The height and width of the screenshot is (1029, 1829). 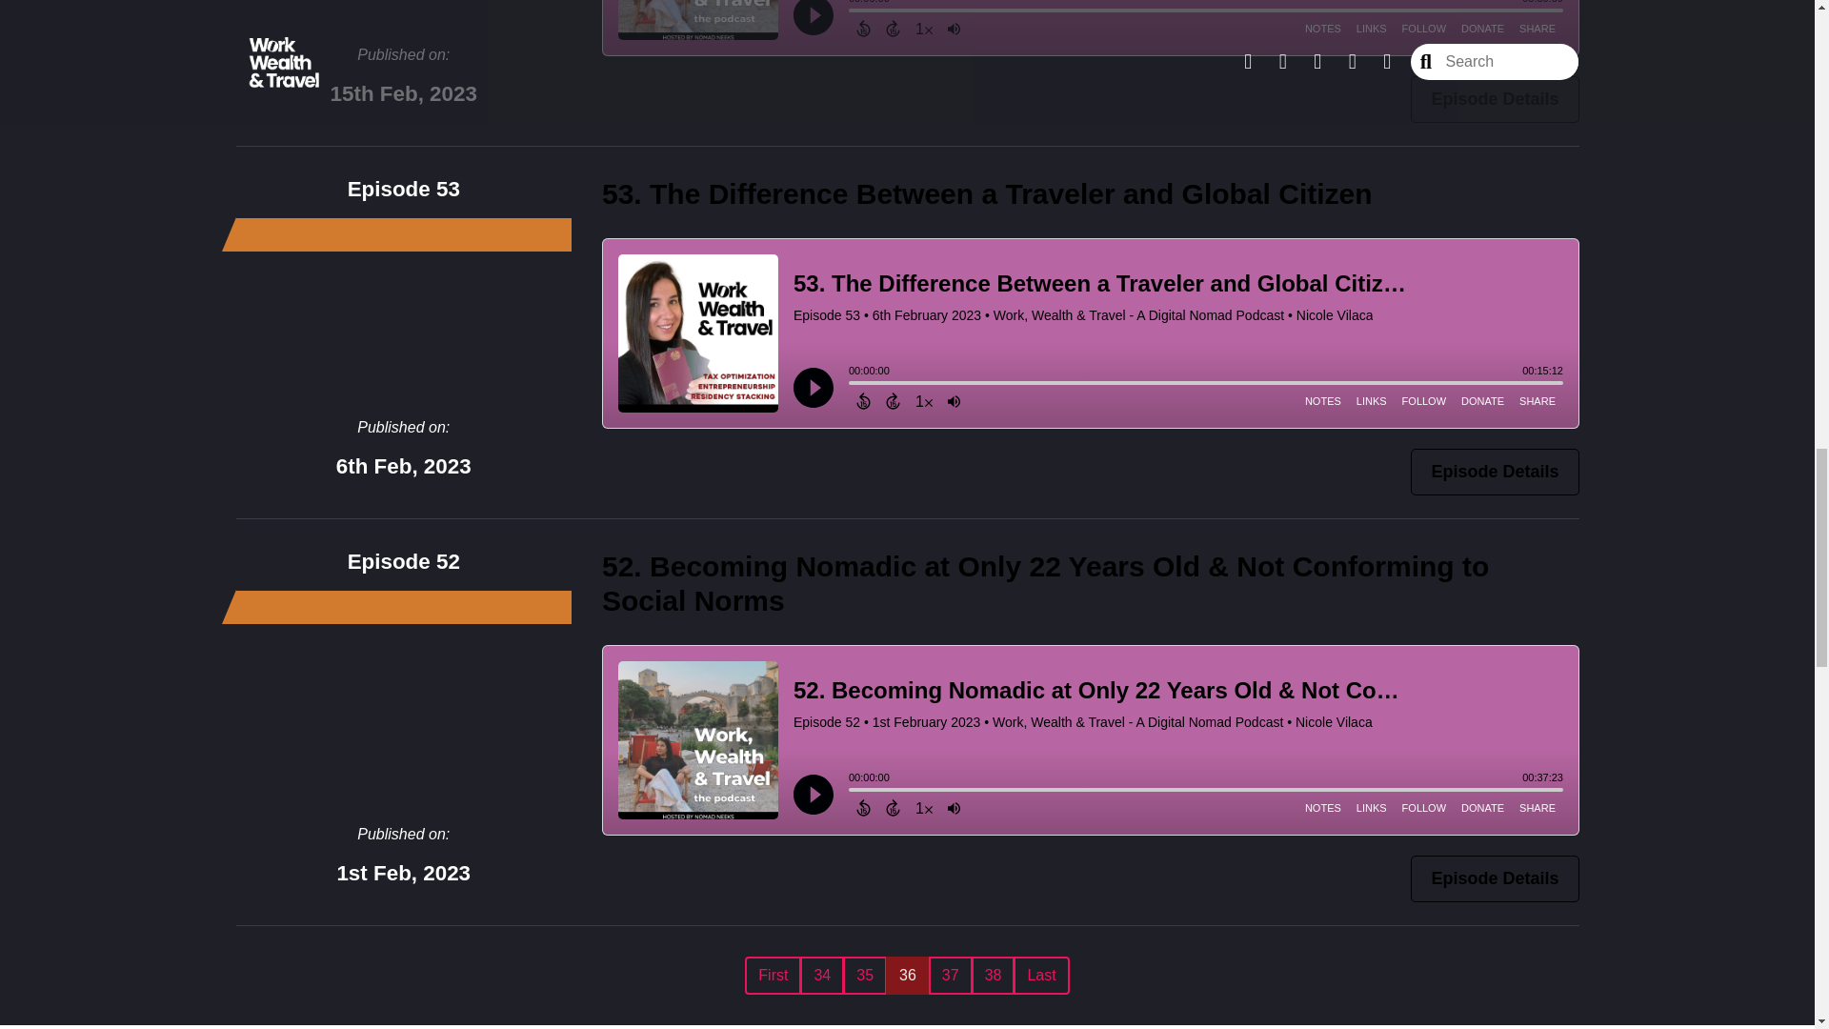 What do you see at coordinates (865, 976) in the screenshot?
I see `35` at bounding box center [865, 976].